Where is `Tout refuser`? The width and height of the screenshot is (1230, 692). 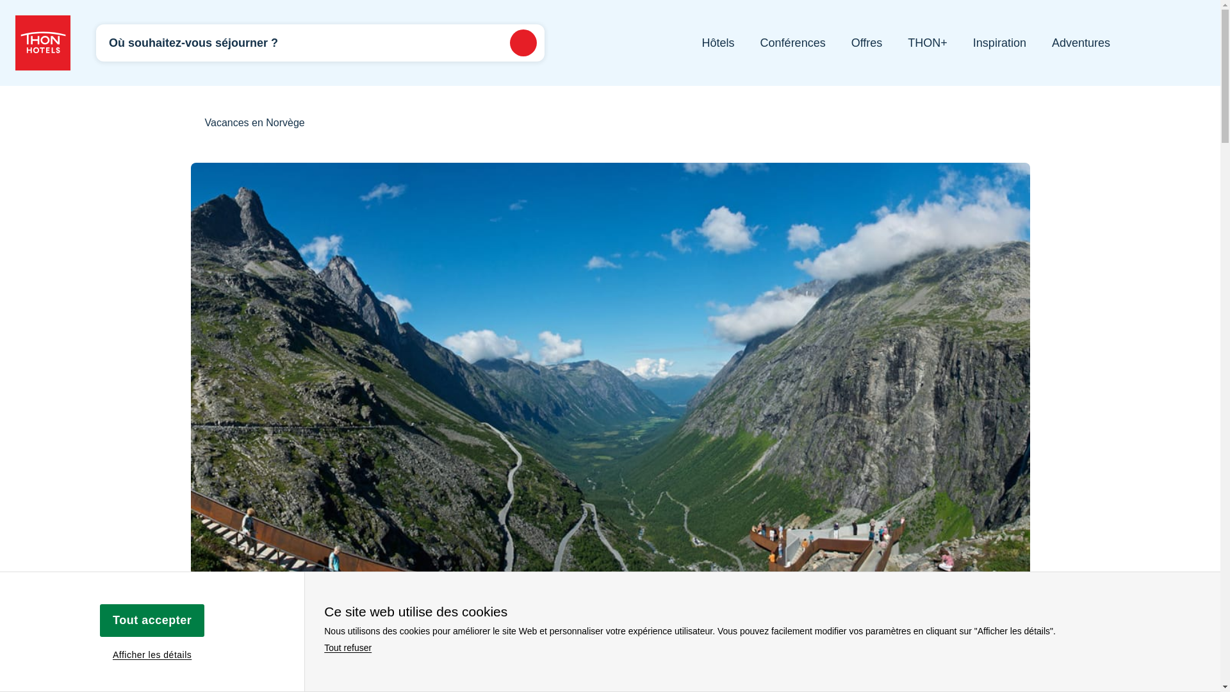 Tout refuser is located at coordinates (347, 648).